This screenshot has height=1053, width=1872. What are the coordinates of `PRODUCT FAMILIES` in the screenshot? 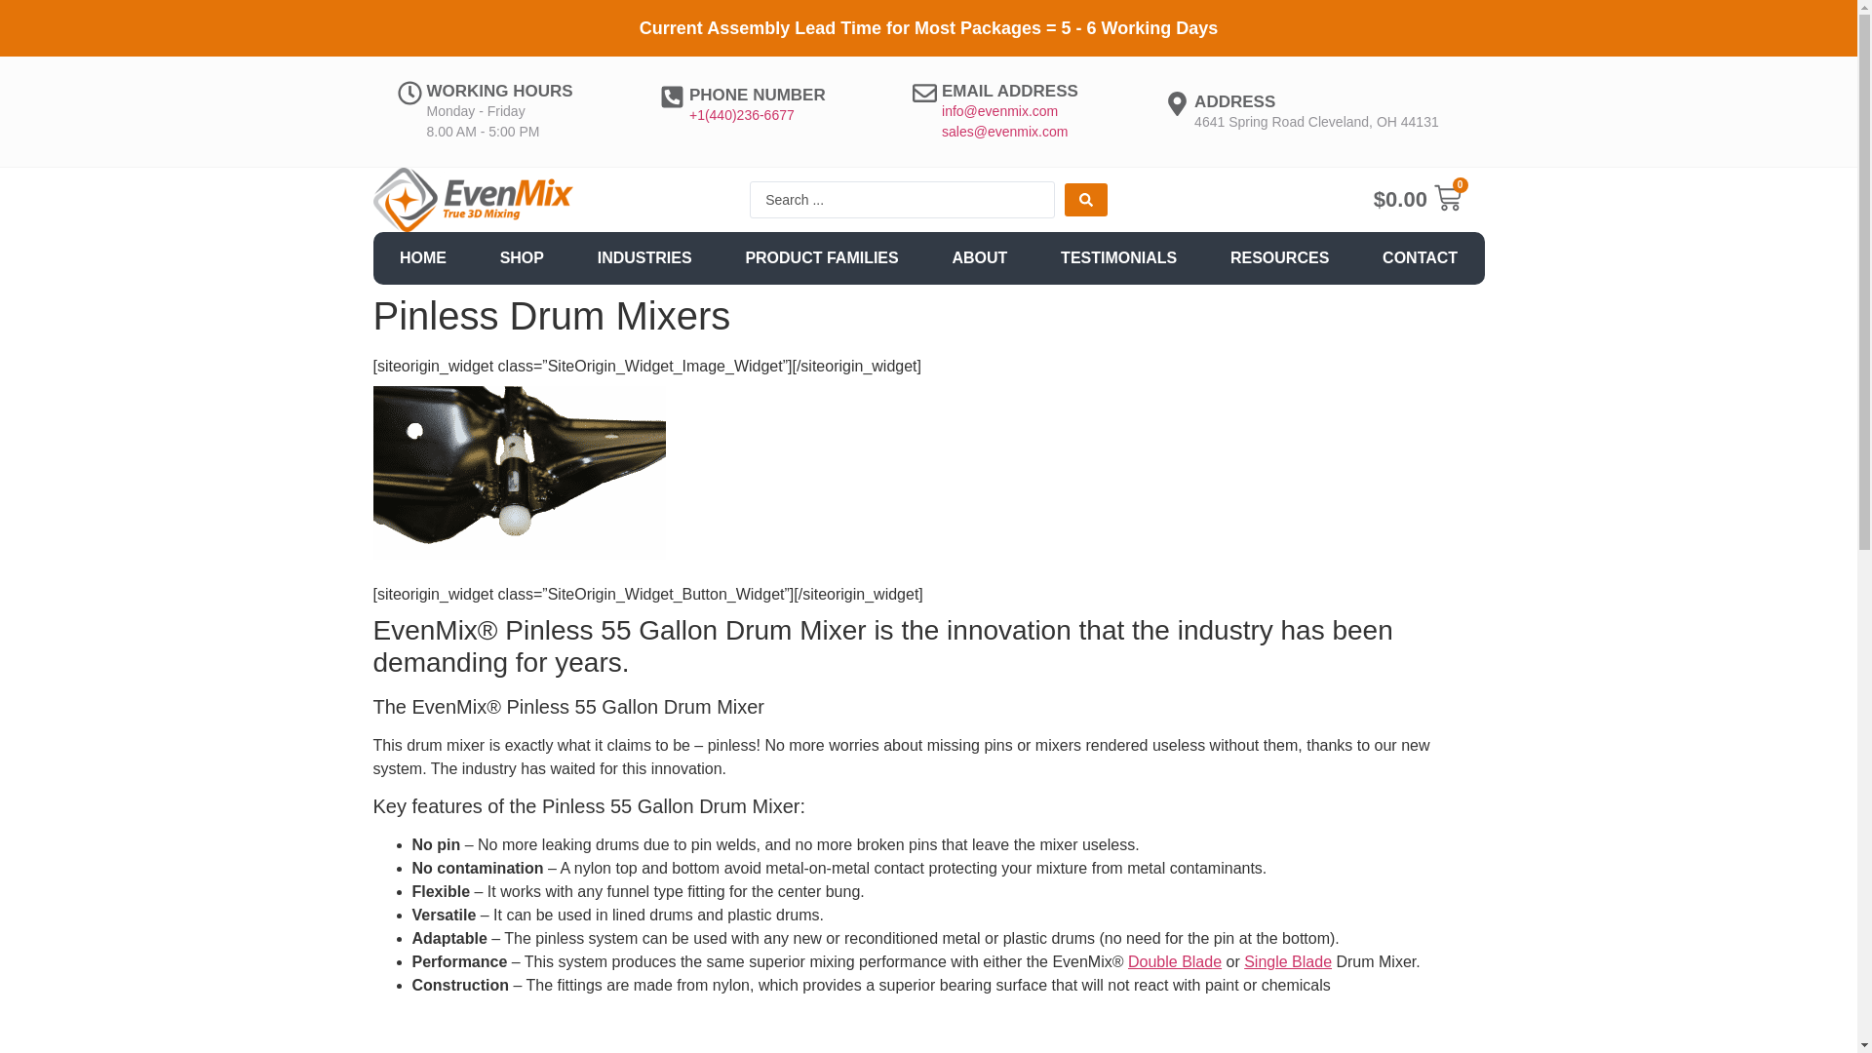 It's located at (821, 257).